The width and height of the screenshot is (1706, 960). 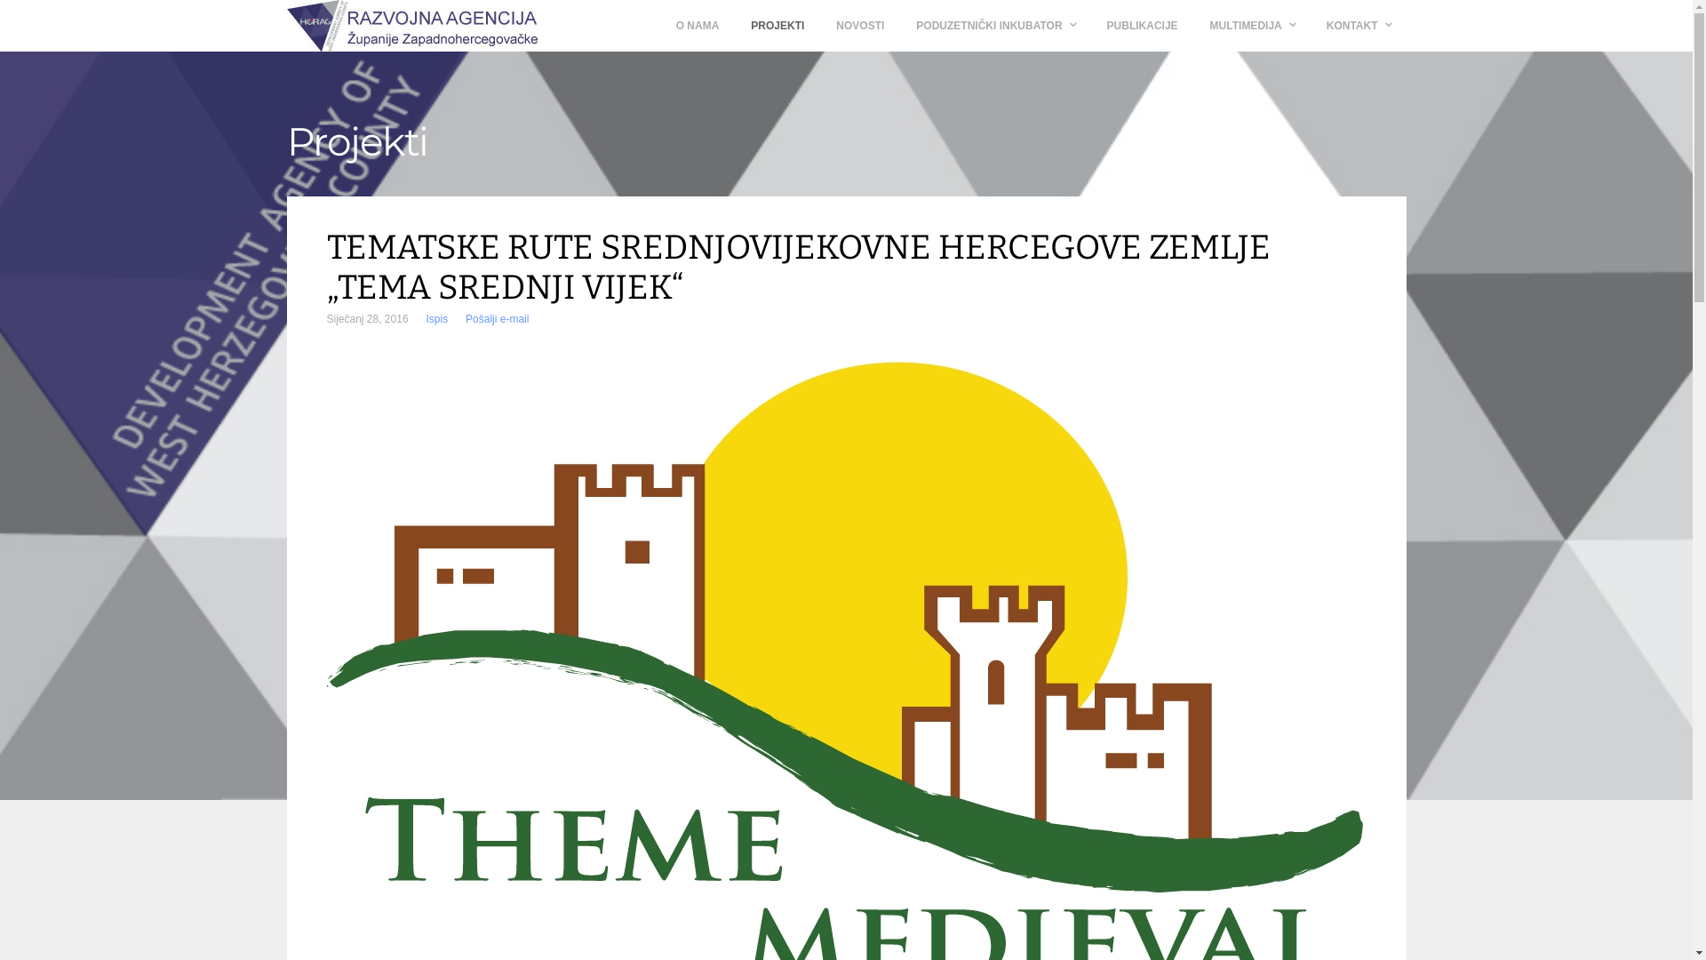 I want to click on PROJEKTI, so click(x=777, y=26).